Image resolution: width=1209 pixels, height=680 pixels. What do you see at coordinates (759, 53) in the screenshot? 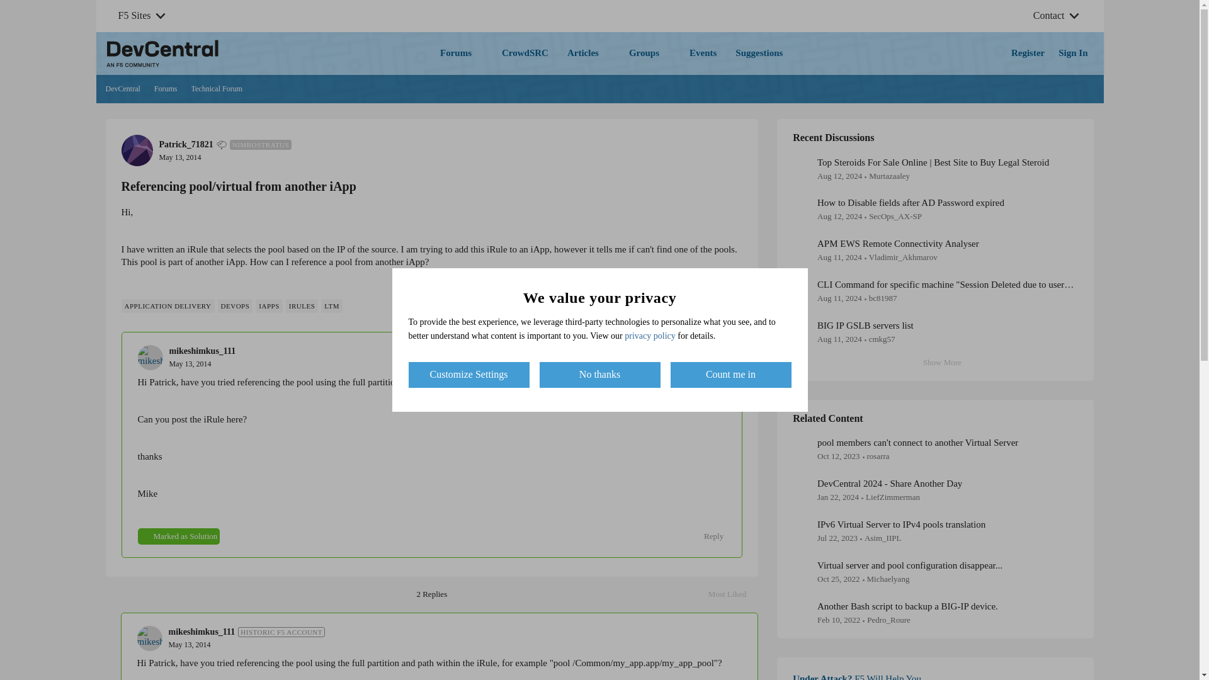
I see `Suggestions` at bounding box center [759, 53].